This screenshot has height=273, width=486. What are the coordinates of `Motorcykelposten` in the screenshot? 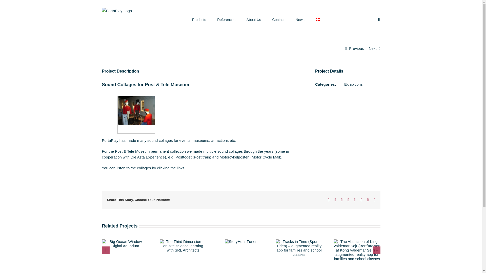 It's located at (234, 157).